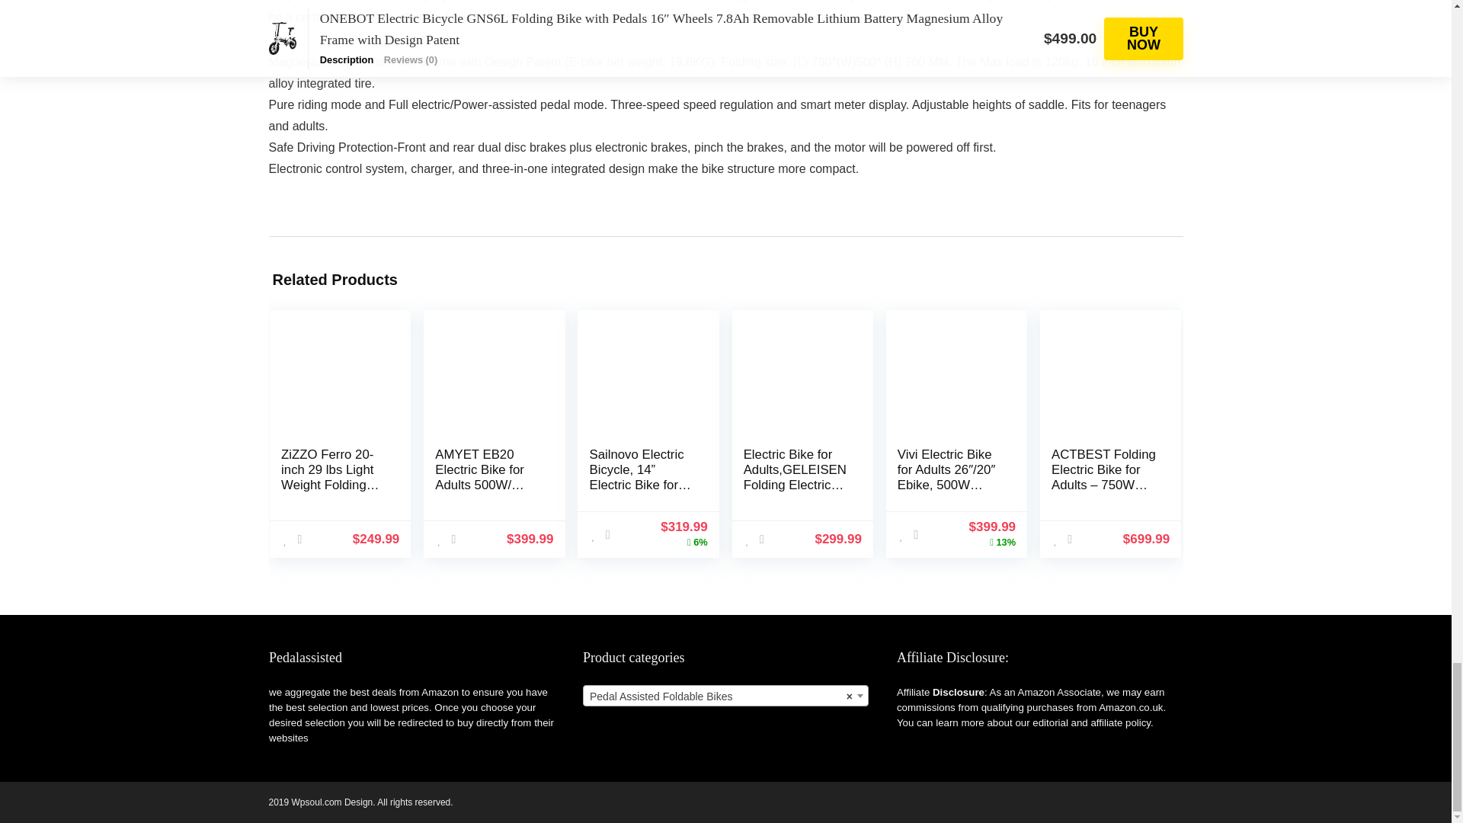 The height and width of the screenshot is (823, 1463). I want to click on Pedal Assisted Foldable Bikes, so click(725, 696).